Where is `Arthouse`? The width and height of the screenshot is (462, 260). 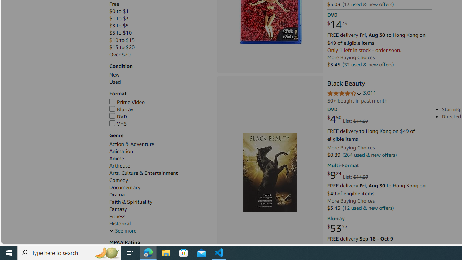 Arthouse is located at coordinates (160, 166).